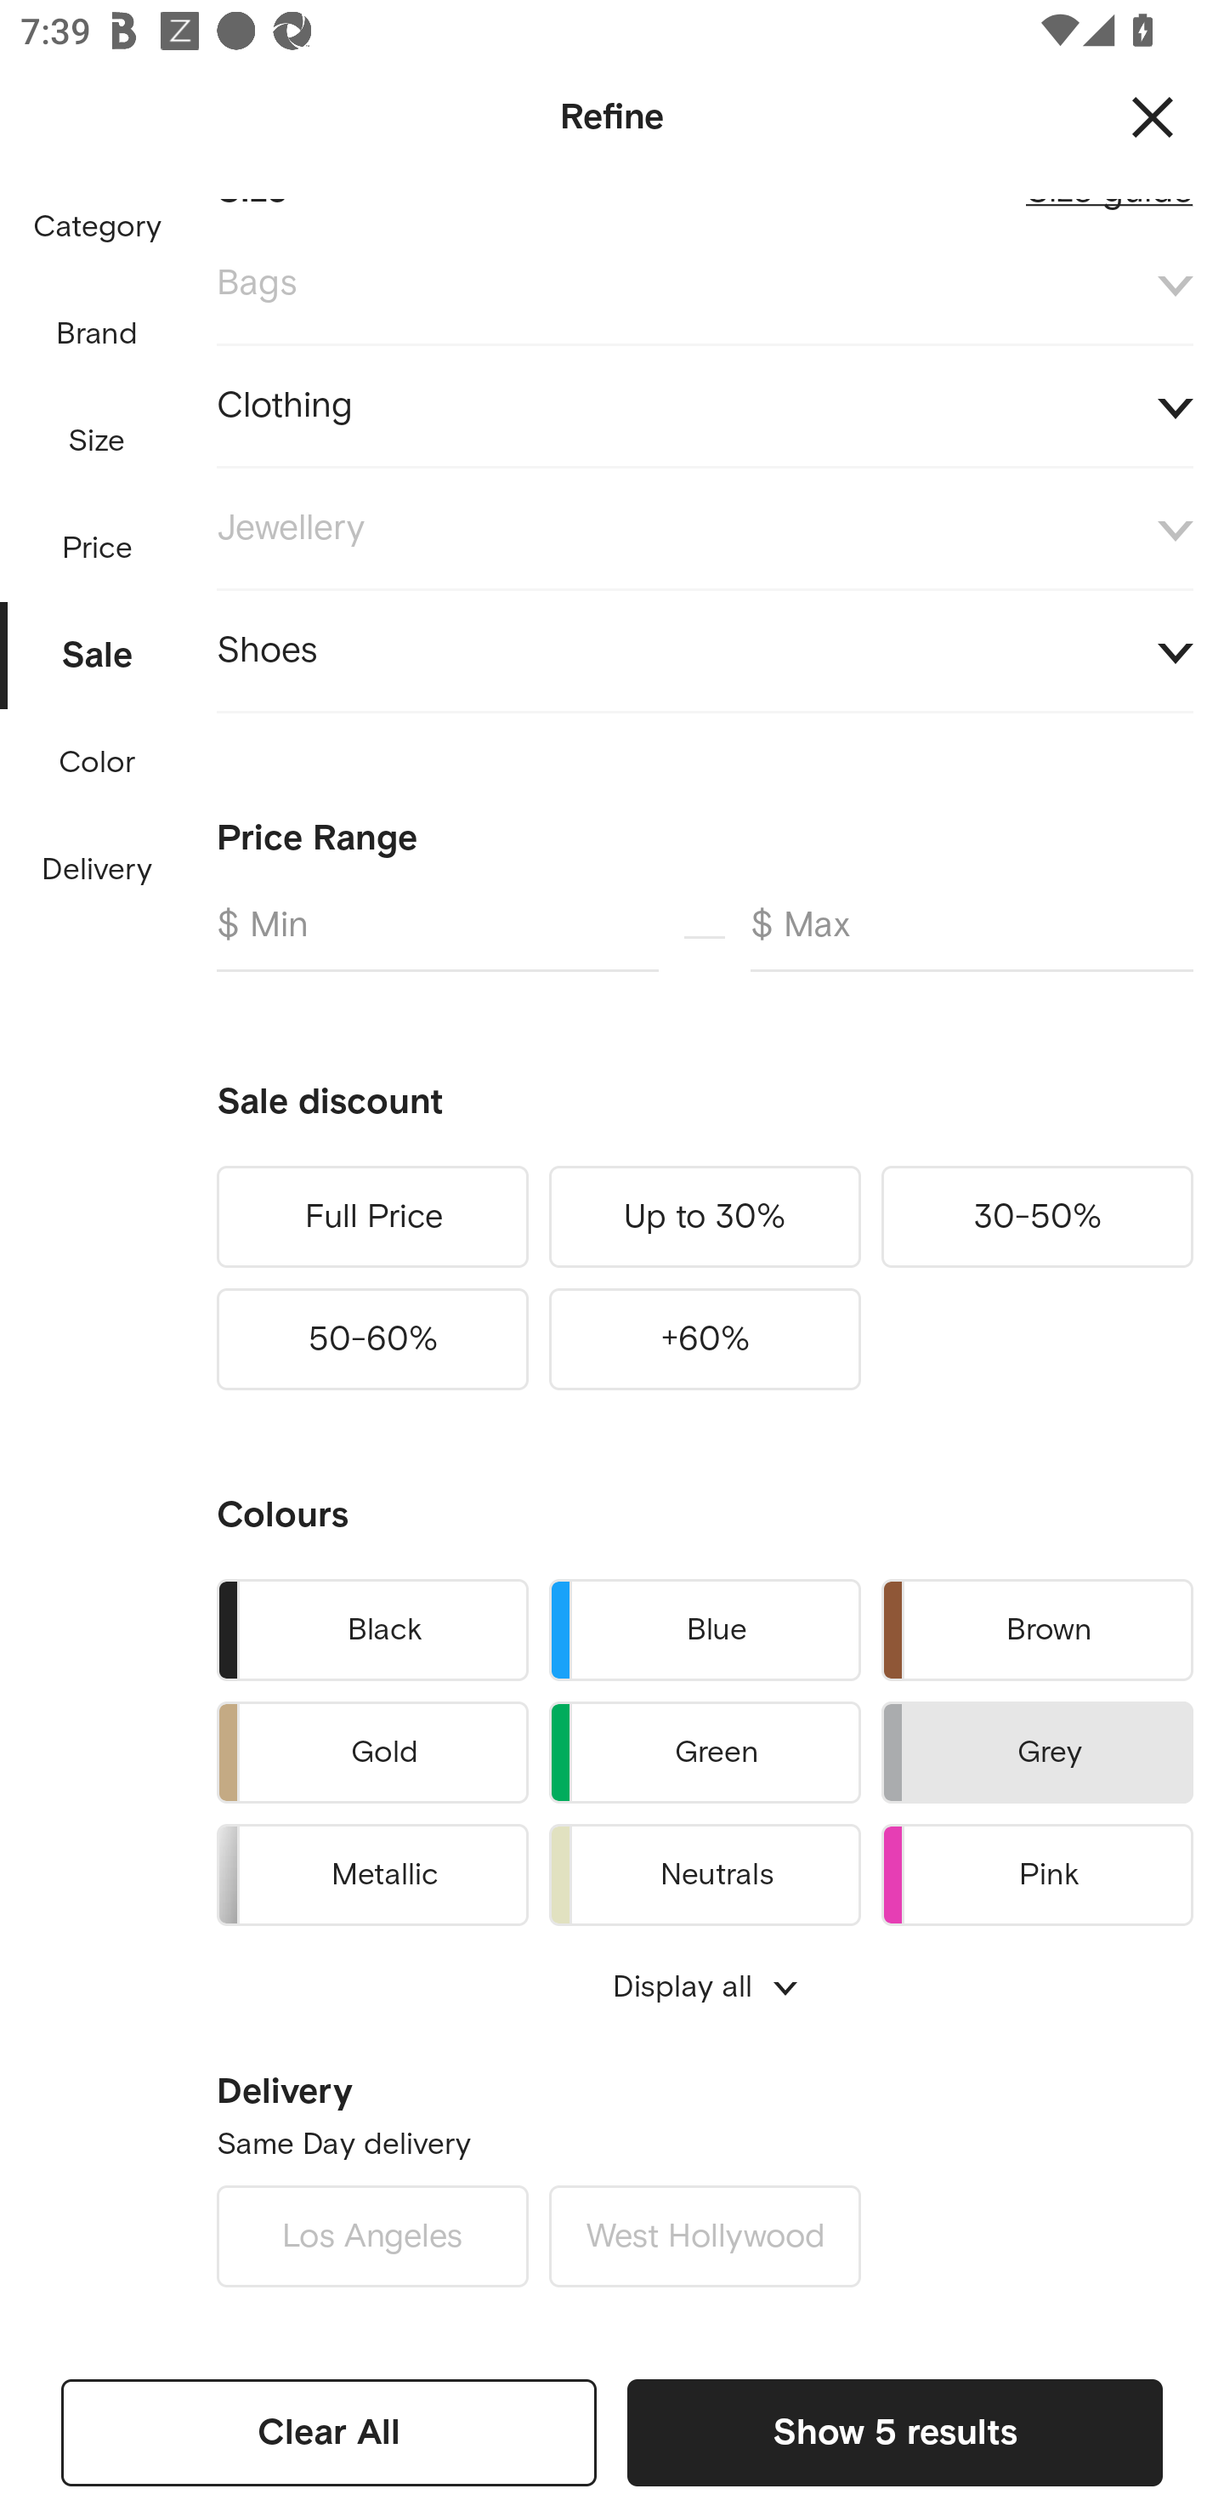  I want to click on Category, so click(97, 228).